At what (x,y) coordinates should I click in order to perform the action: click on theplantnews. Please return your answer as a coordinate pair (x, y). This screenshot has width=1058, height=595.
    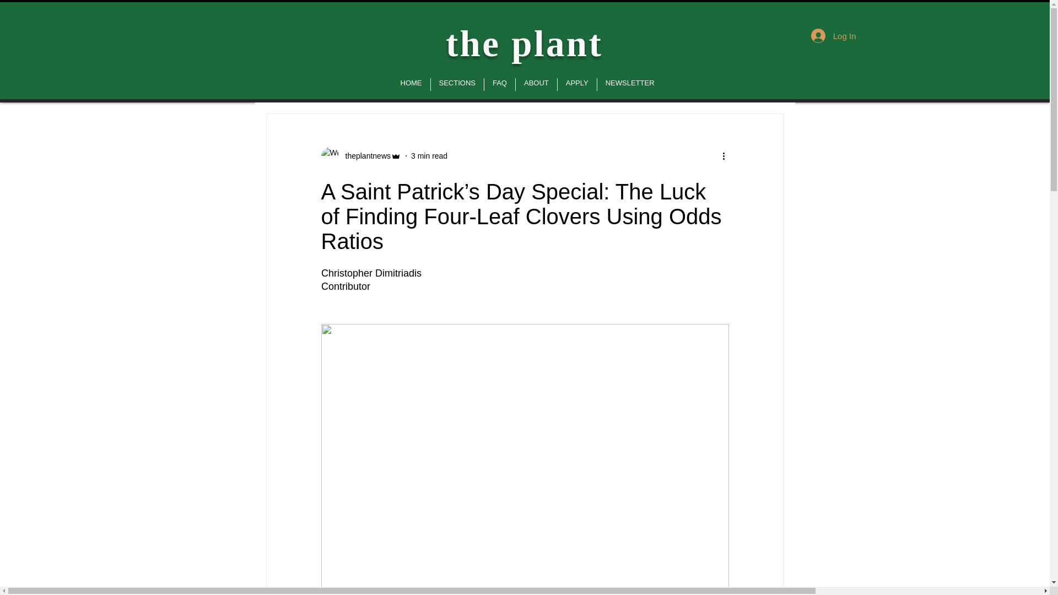
    Looking at the image, I should click on (364, 155).